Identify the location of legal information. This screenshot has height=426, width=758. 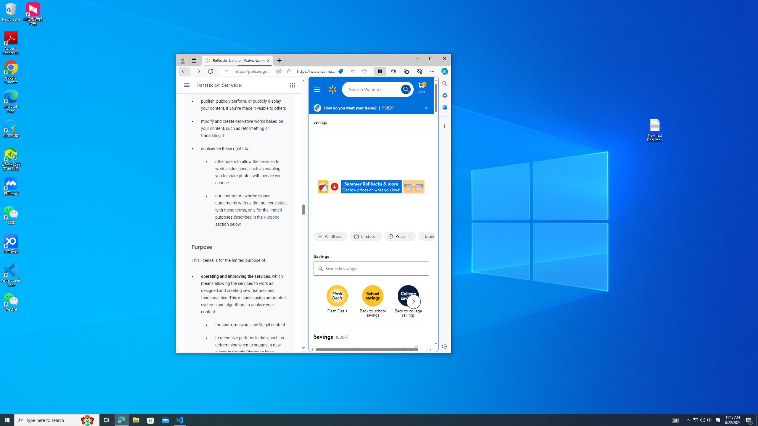
(416, 348).